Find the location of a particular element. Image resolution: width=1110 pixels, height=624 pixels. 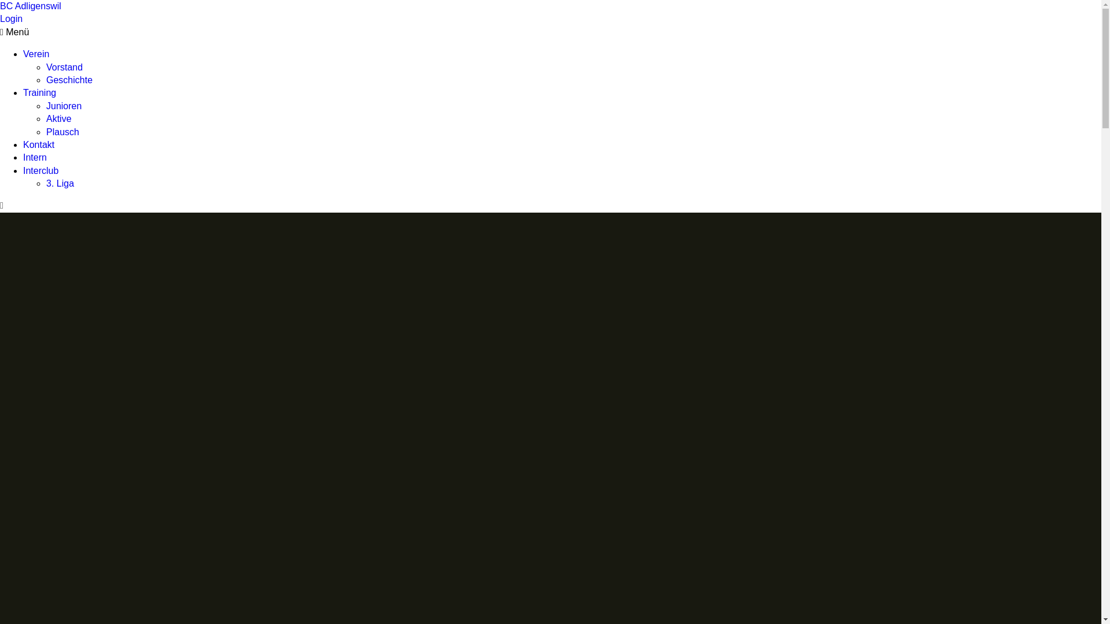

Training is located at coordinates (39, 92).